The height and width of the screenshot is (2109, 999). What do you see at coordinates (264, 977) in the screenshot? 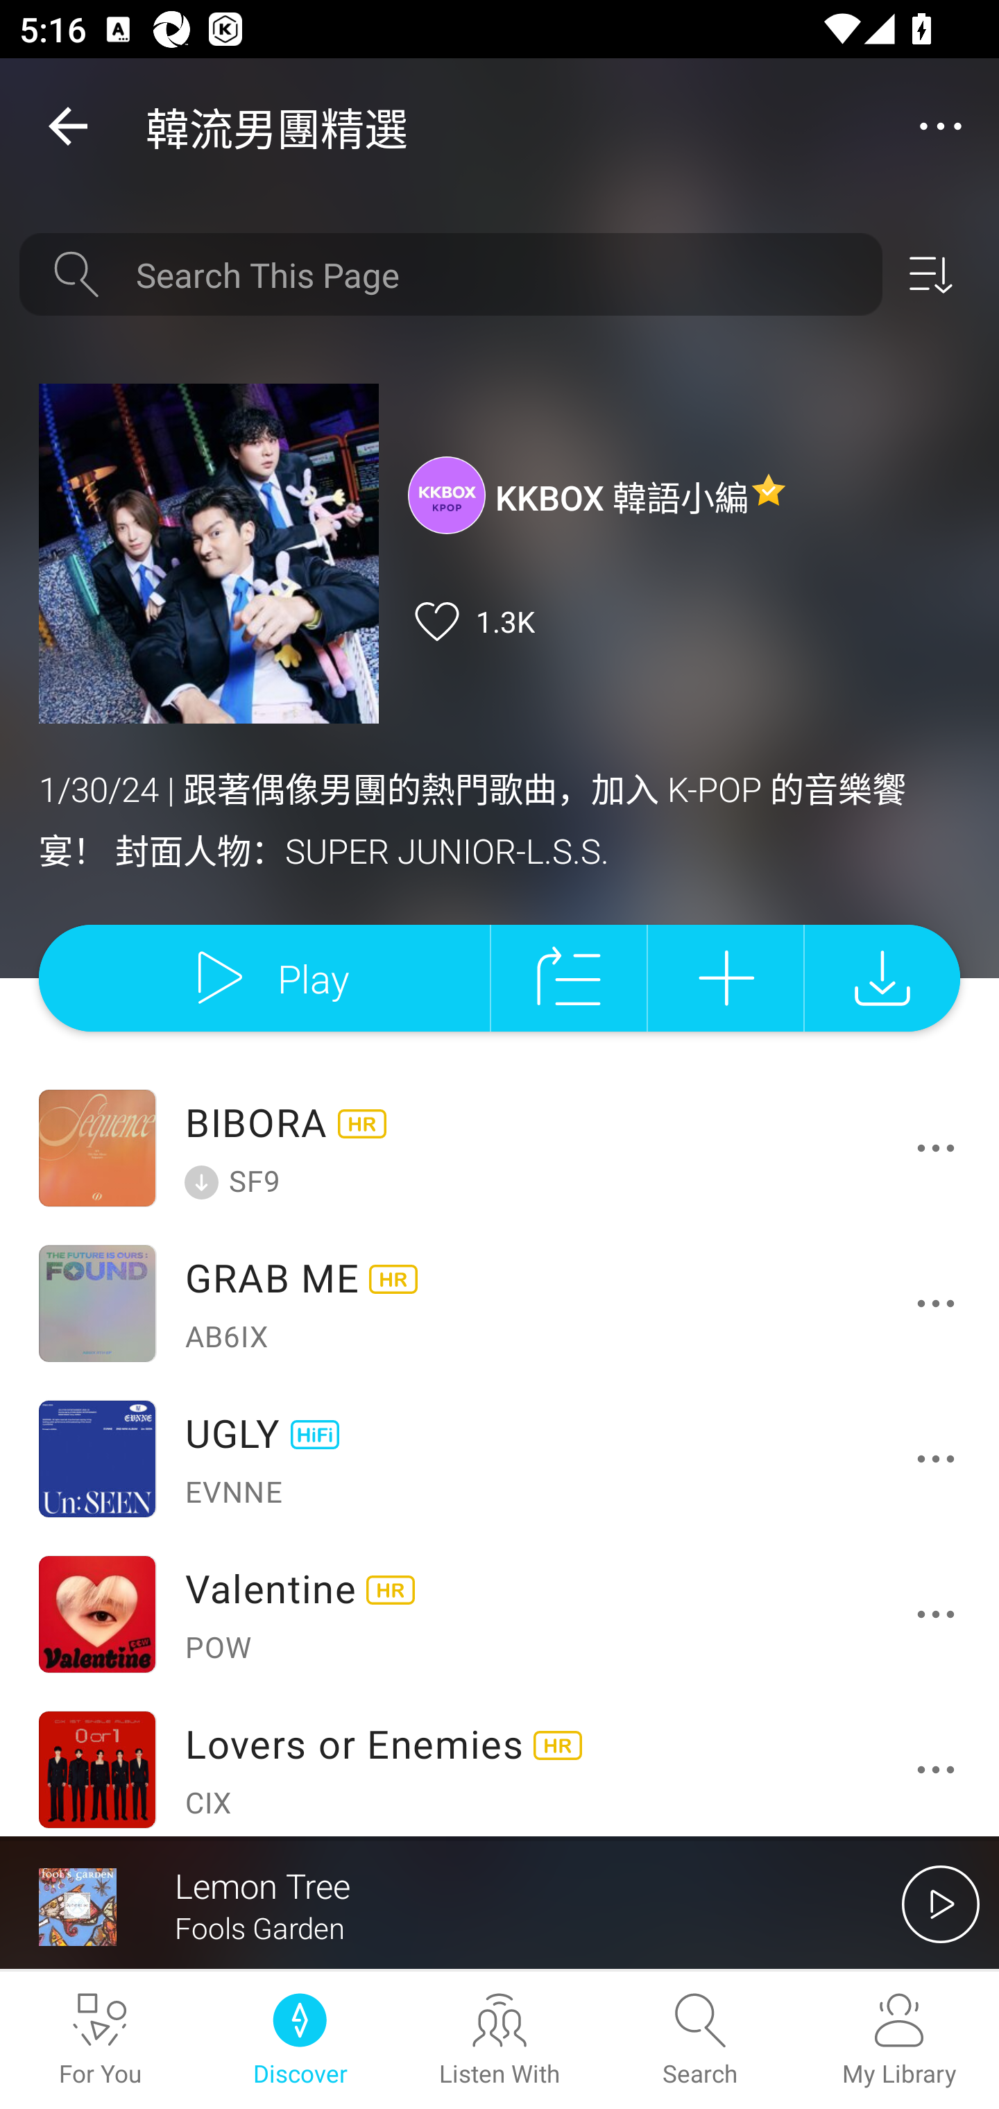
I see `Play` at bounding box center [264, 977].